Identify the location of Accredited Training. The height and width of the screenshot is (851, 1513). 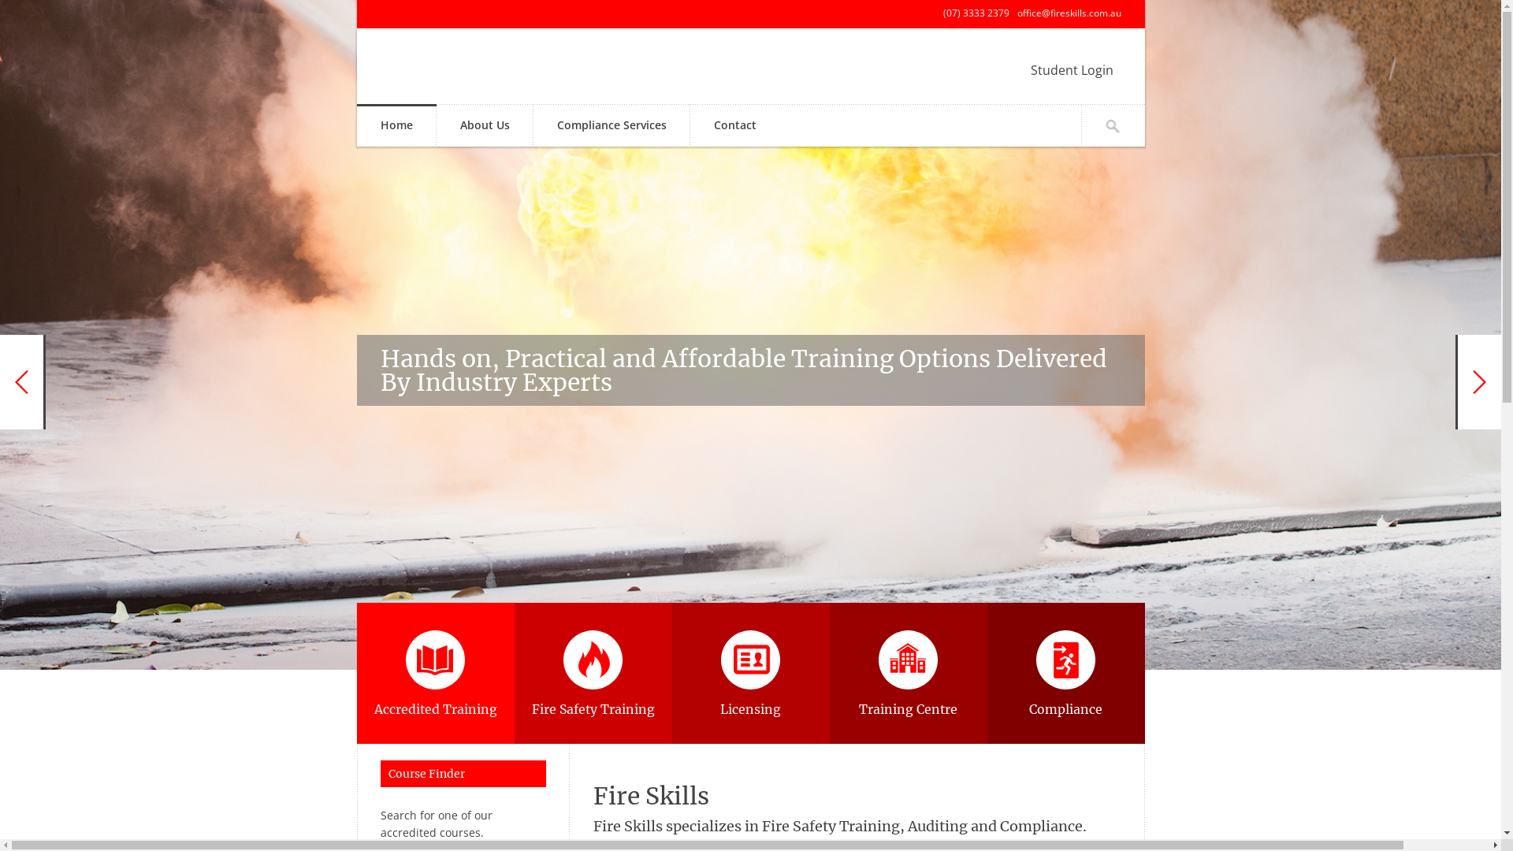
(435, 673).